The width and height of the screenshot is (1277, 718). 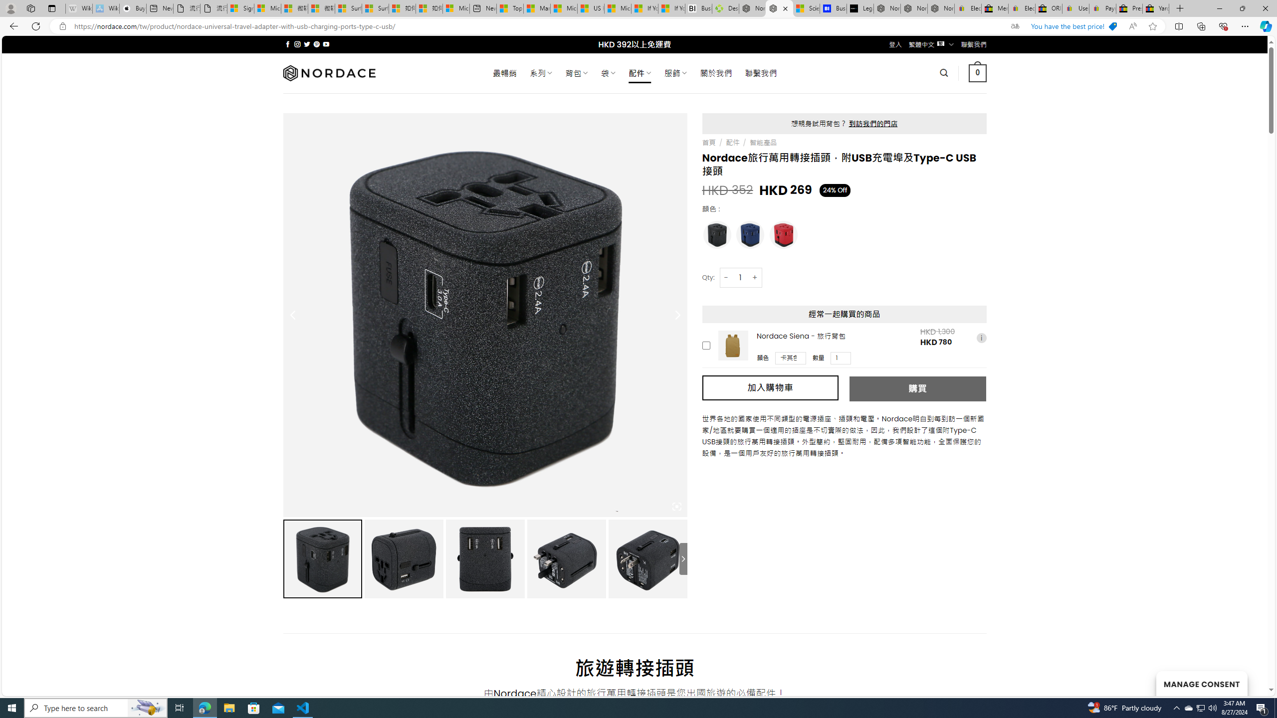 What do you see at coordinates (725, 8) in the screenshot?
I see `Descarga Driver Updater` at bounding box center [725, 8].